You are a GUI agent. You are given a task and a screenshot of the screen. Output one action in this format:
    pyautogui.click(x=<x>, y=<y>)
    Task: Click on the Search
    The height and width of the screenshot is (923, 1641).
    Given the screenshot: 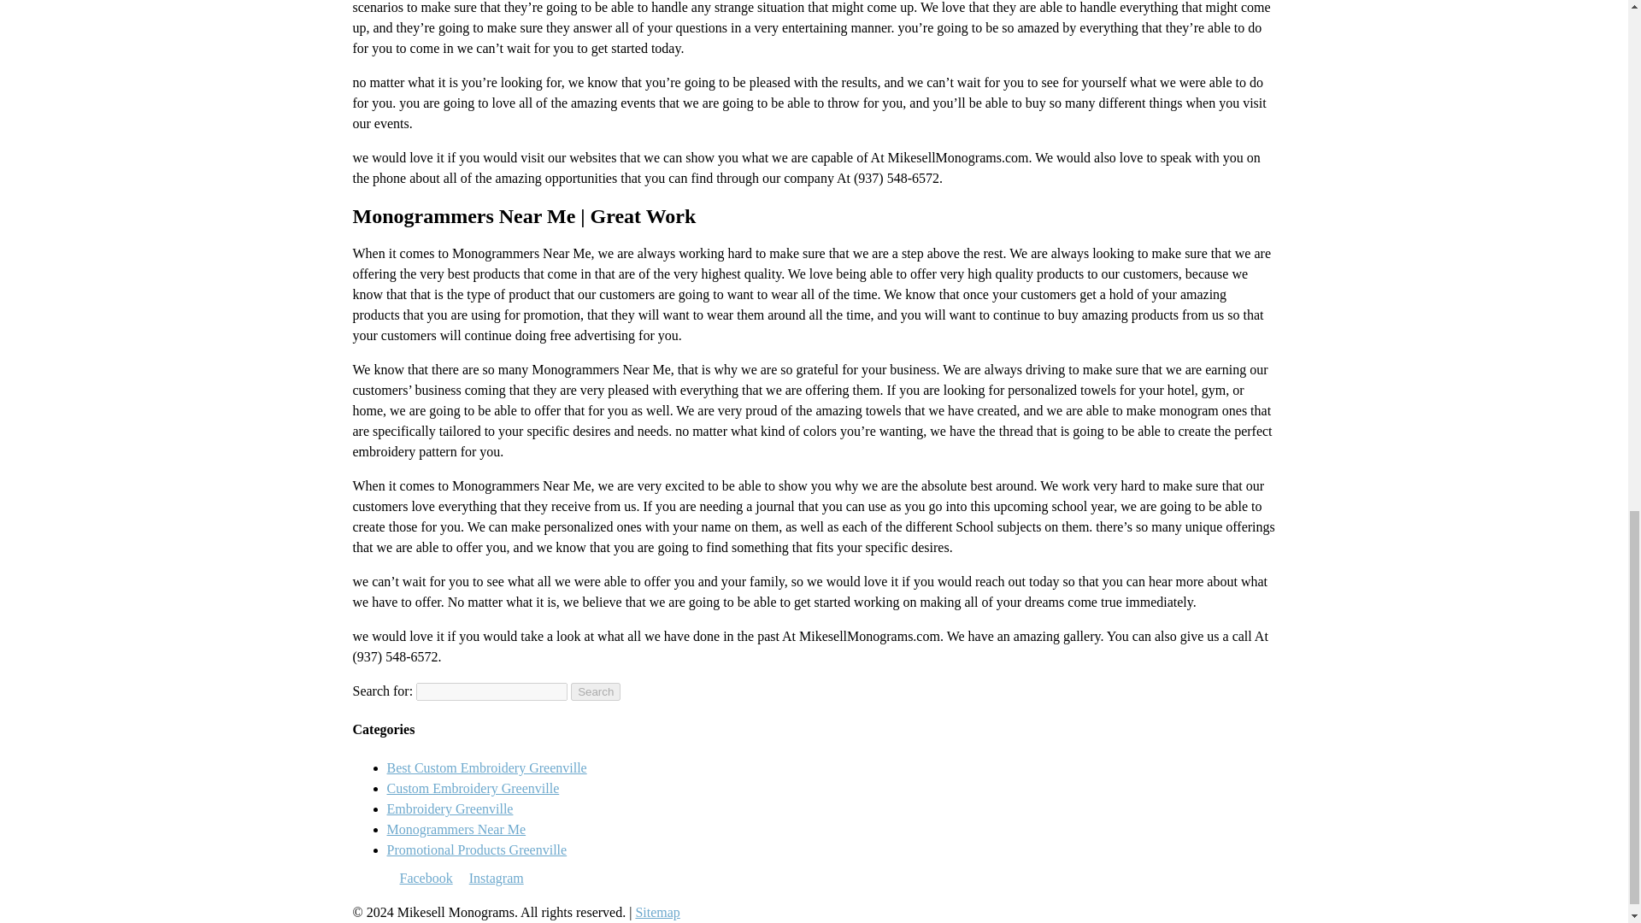 What is the action you would take?
    pyautogui.click(x=595, y=691)
    